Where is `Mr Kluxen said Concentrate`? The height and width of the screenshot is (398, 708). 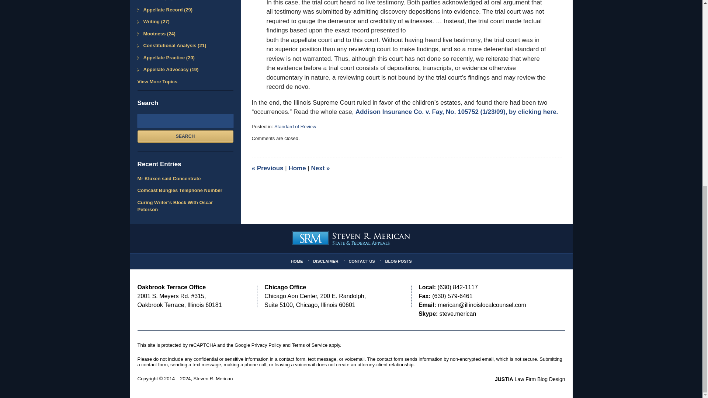
Mr Kluxen said Concentrate is located at coordinates (185, 178).